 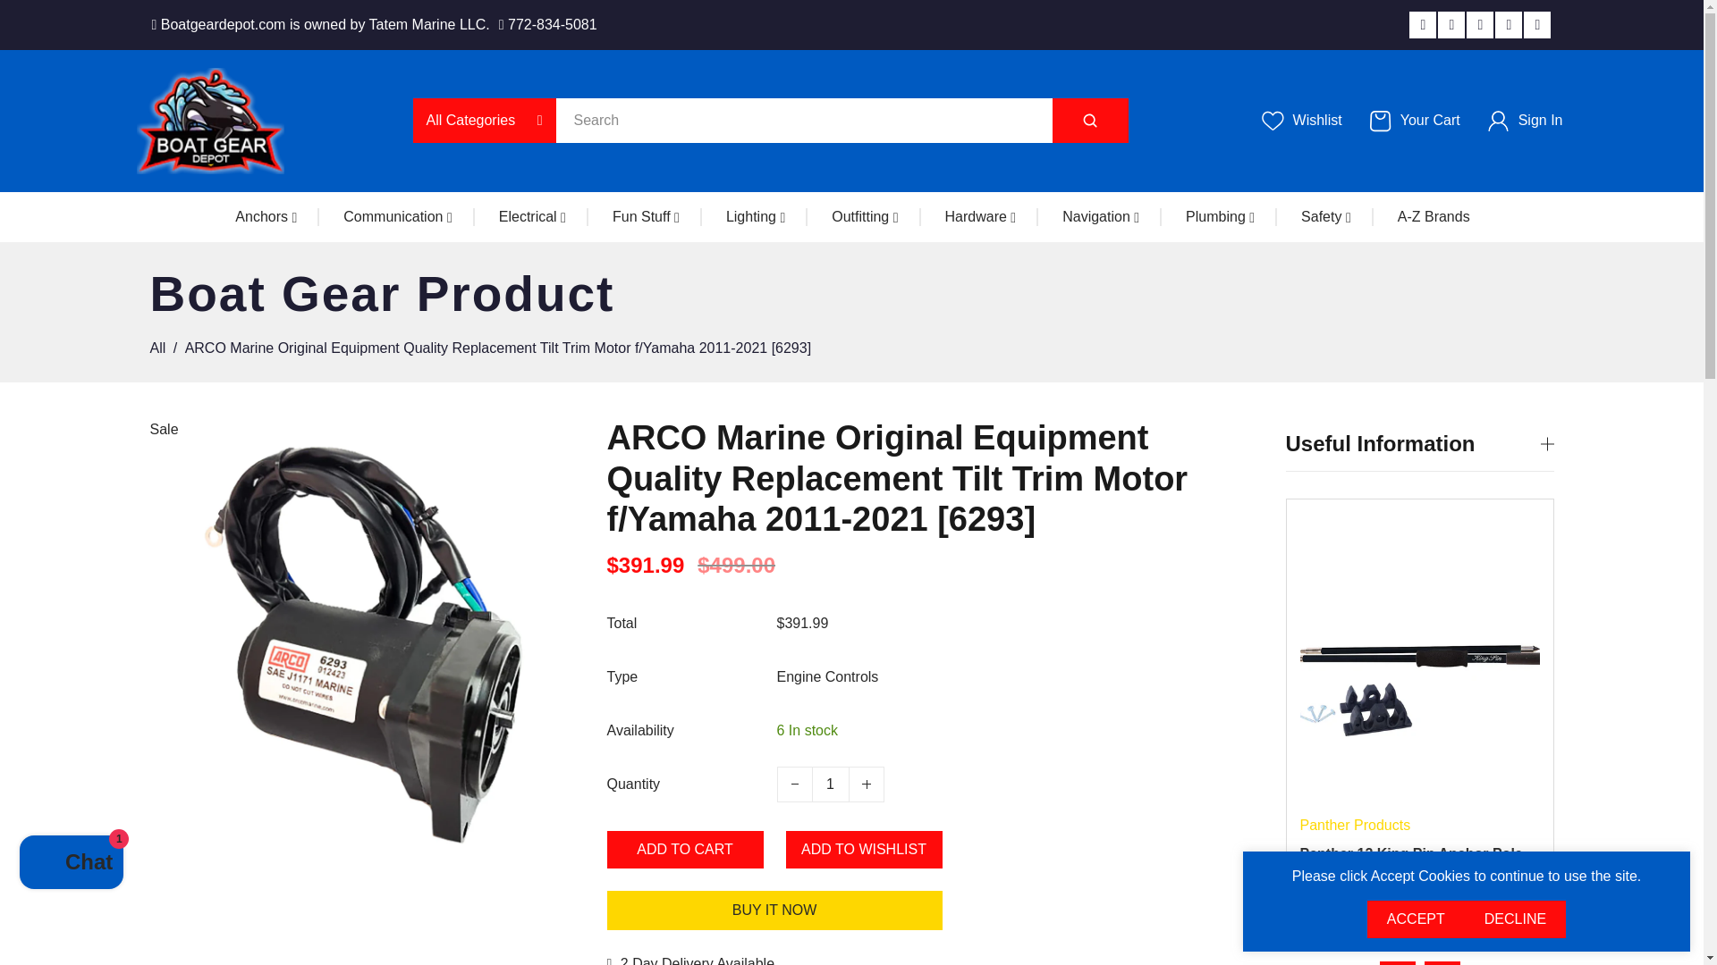 I want to click on 1, so click(x=830, y=784).